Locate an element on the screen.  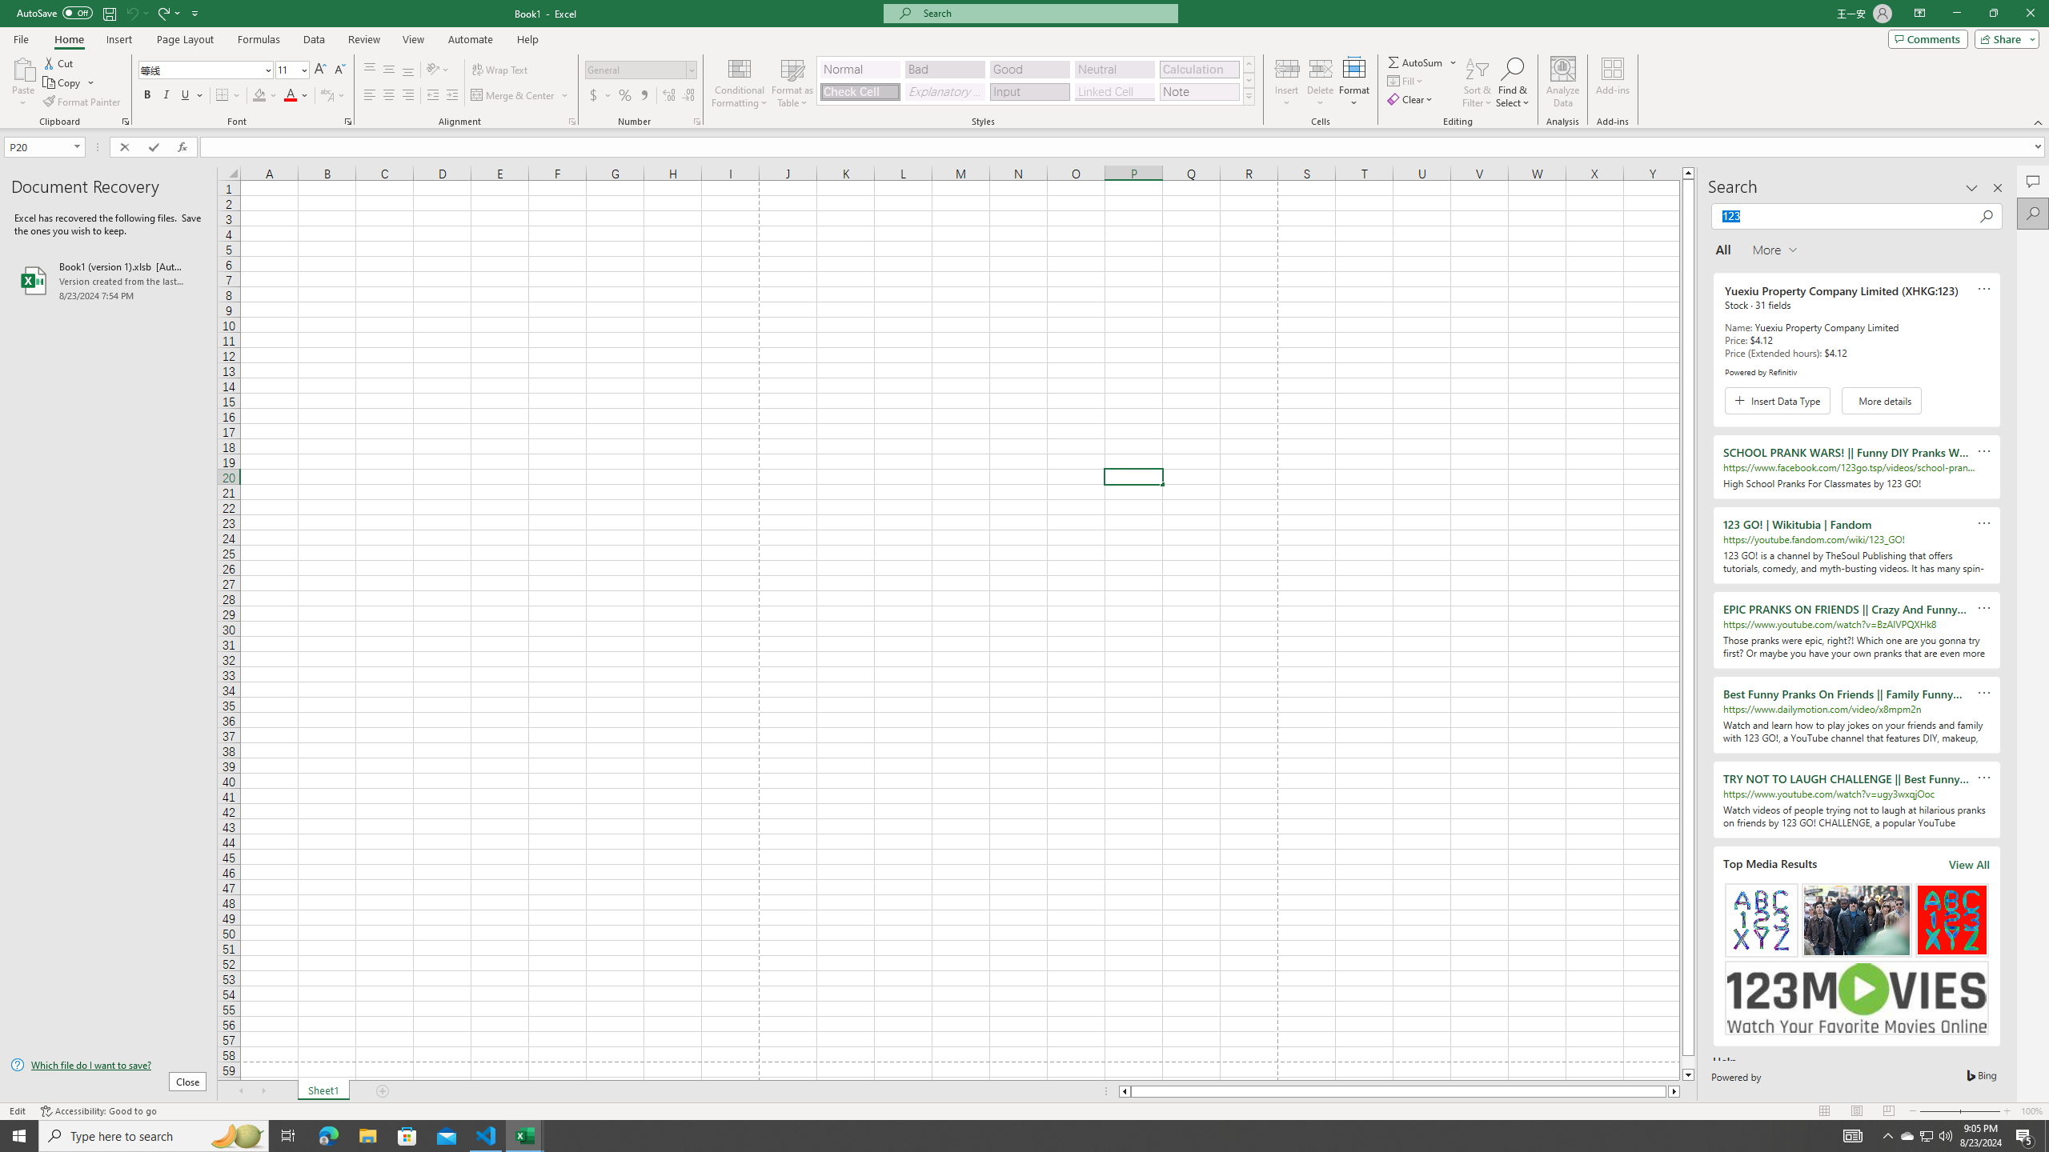
Note is located at coordinates (1199, 91).